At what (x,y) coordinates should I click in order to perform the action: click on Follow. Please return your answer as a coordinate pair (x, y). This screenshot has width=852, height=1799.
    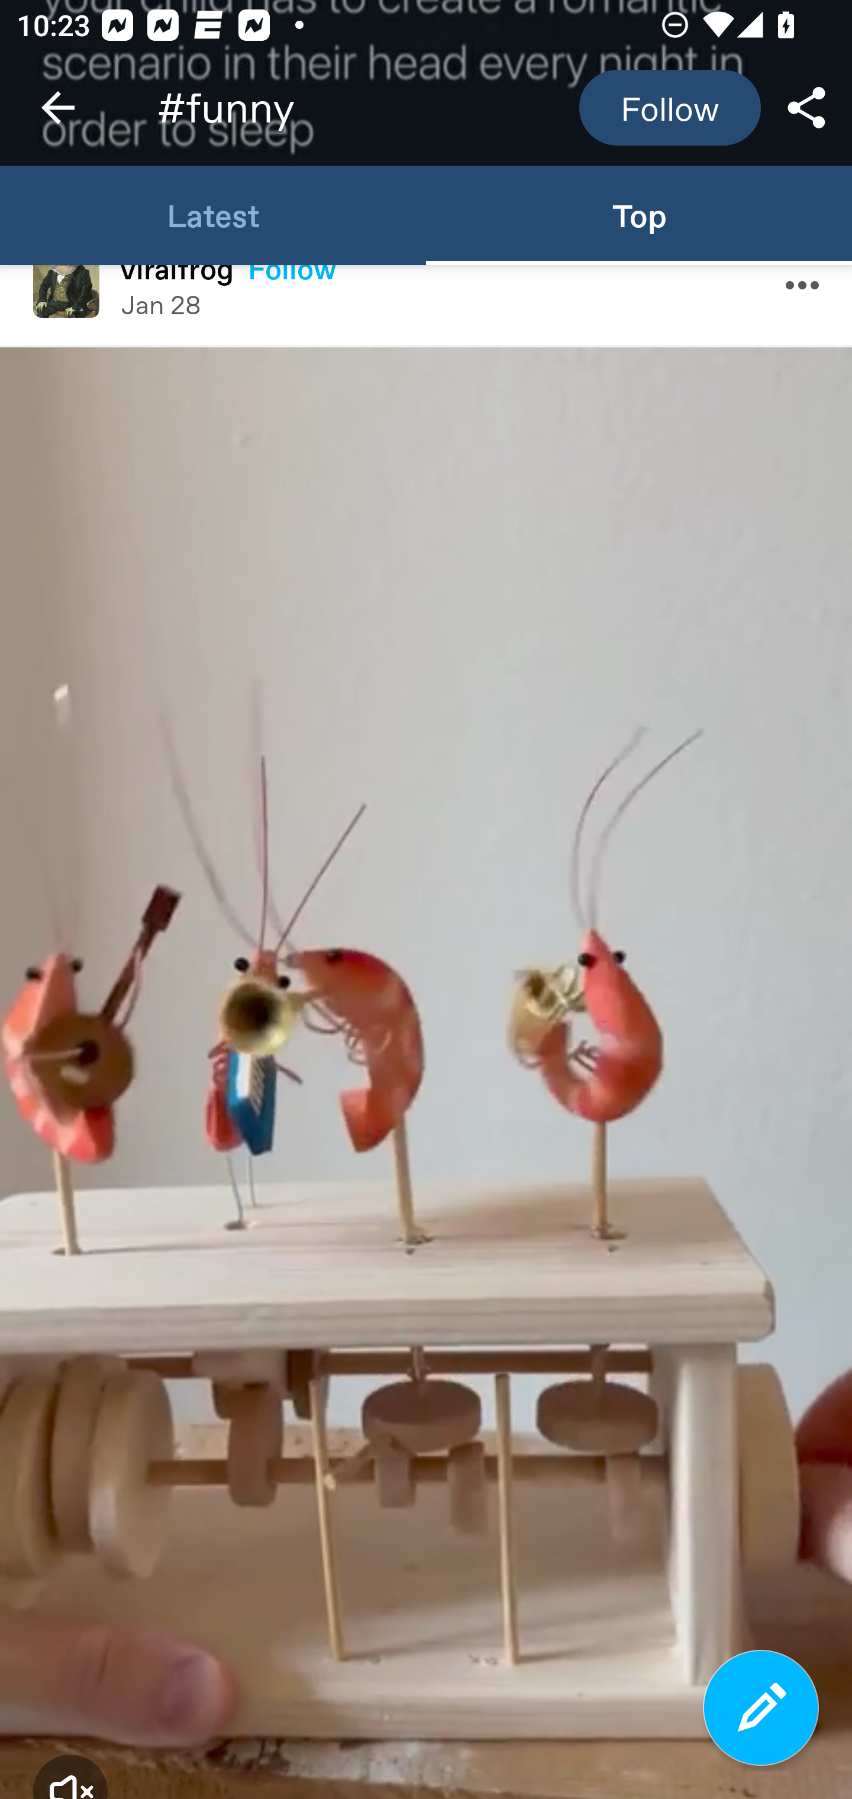
    Looking at the image, I should click on (670, 108).